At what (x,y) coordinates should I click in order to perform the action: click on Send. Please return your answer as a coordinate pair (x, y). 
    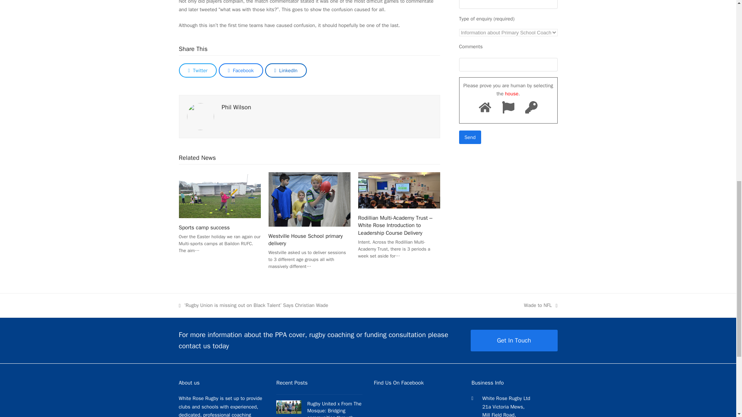
    Looking at the image, I should click on (470, 137).